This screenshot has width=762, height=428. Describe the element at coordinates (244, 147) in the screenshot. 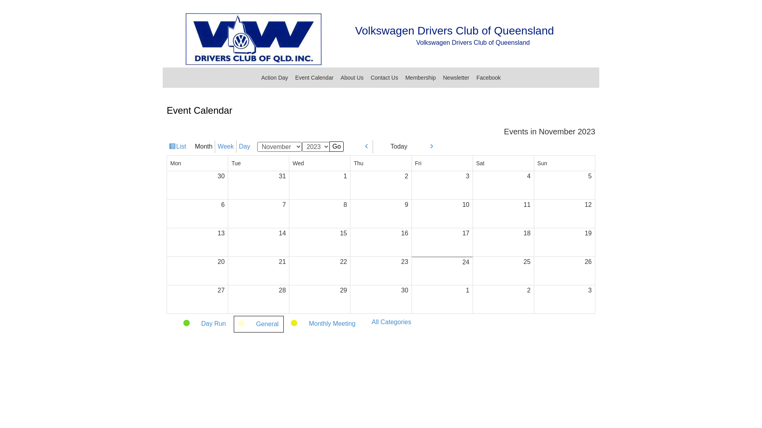

I see `Day` at that location.